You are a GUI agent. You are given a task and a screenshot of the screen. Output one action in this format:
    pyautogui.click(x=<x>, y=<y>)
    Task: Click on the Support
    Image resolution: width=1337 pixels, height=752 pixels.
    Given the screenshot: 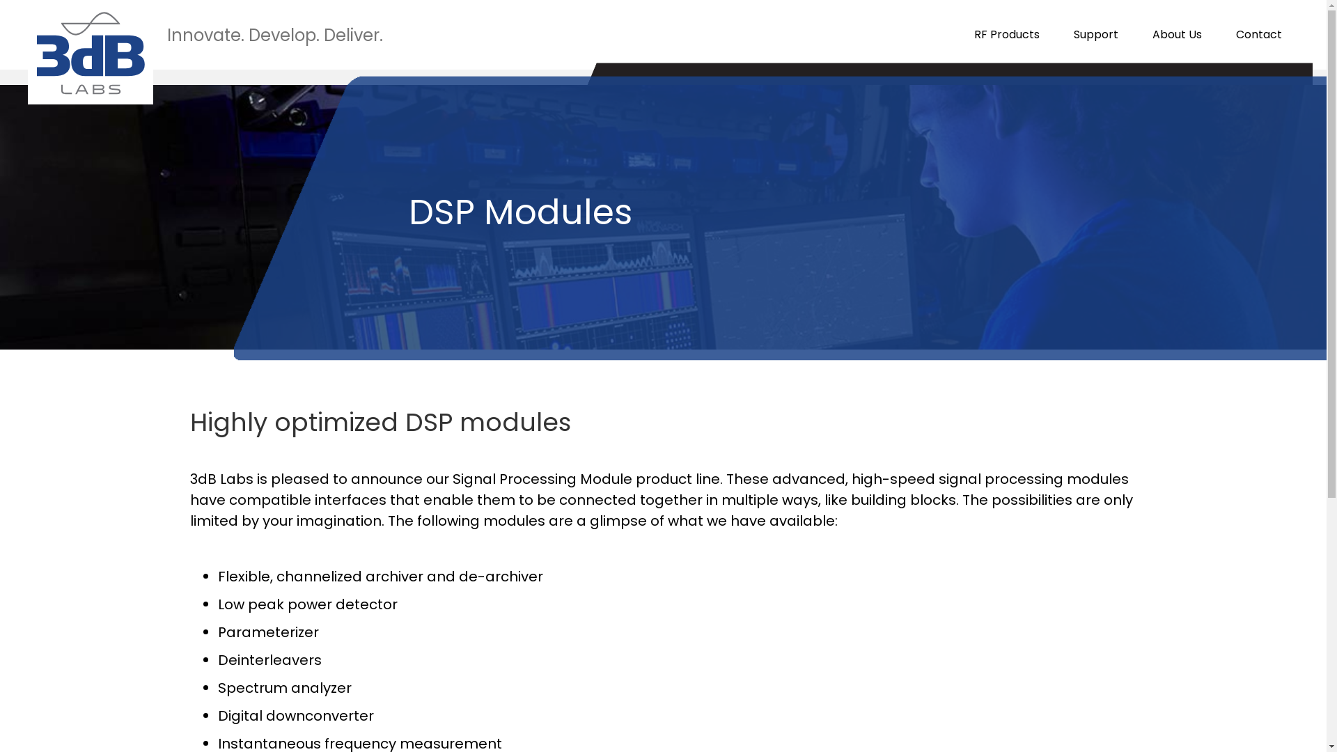 What is the action you would take?
    pyautogui.click(x=1096, y=35)
    